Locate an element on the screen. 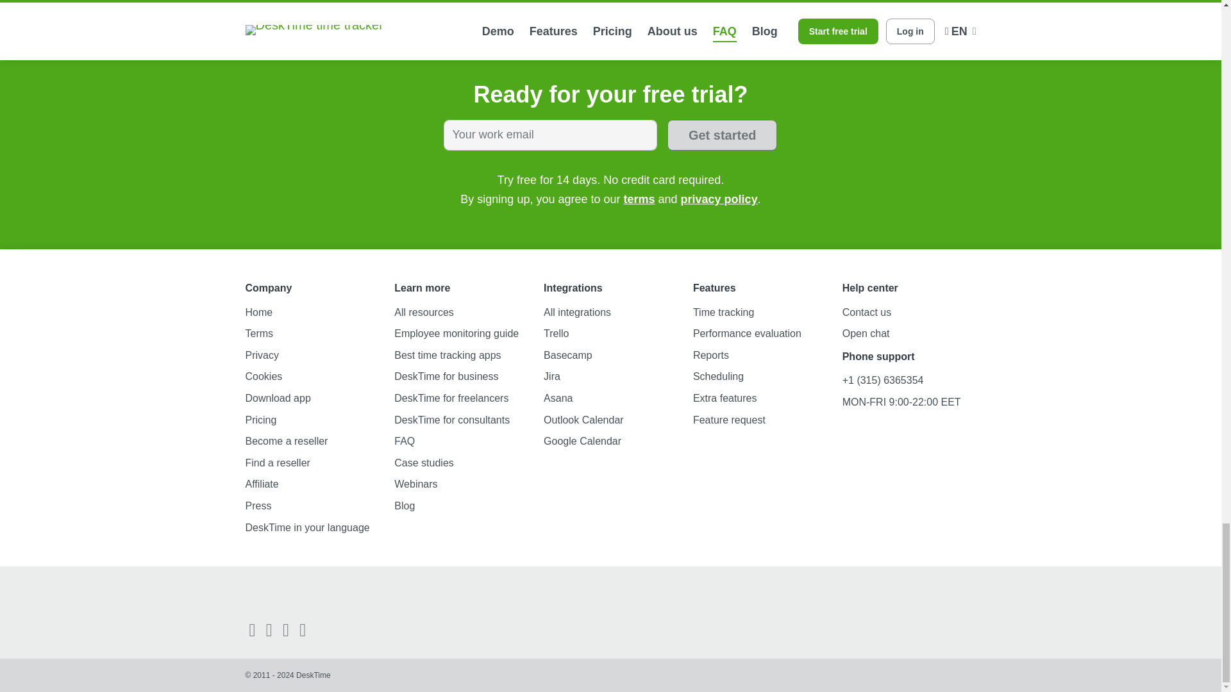 Image resolution: width=1231 pixels, height=692 pixels. privacy policy is located at coordinates (719, 199).